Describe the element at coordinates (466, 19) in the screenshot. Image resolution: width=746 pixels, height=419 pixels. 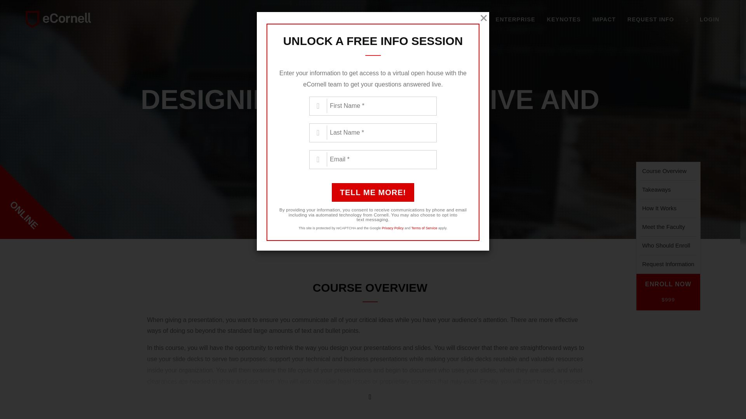
I see `PROGRAMS` at that location.